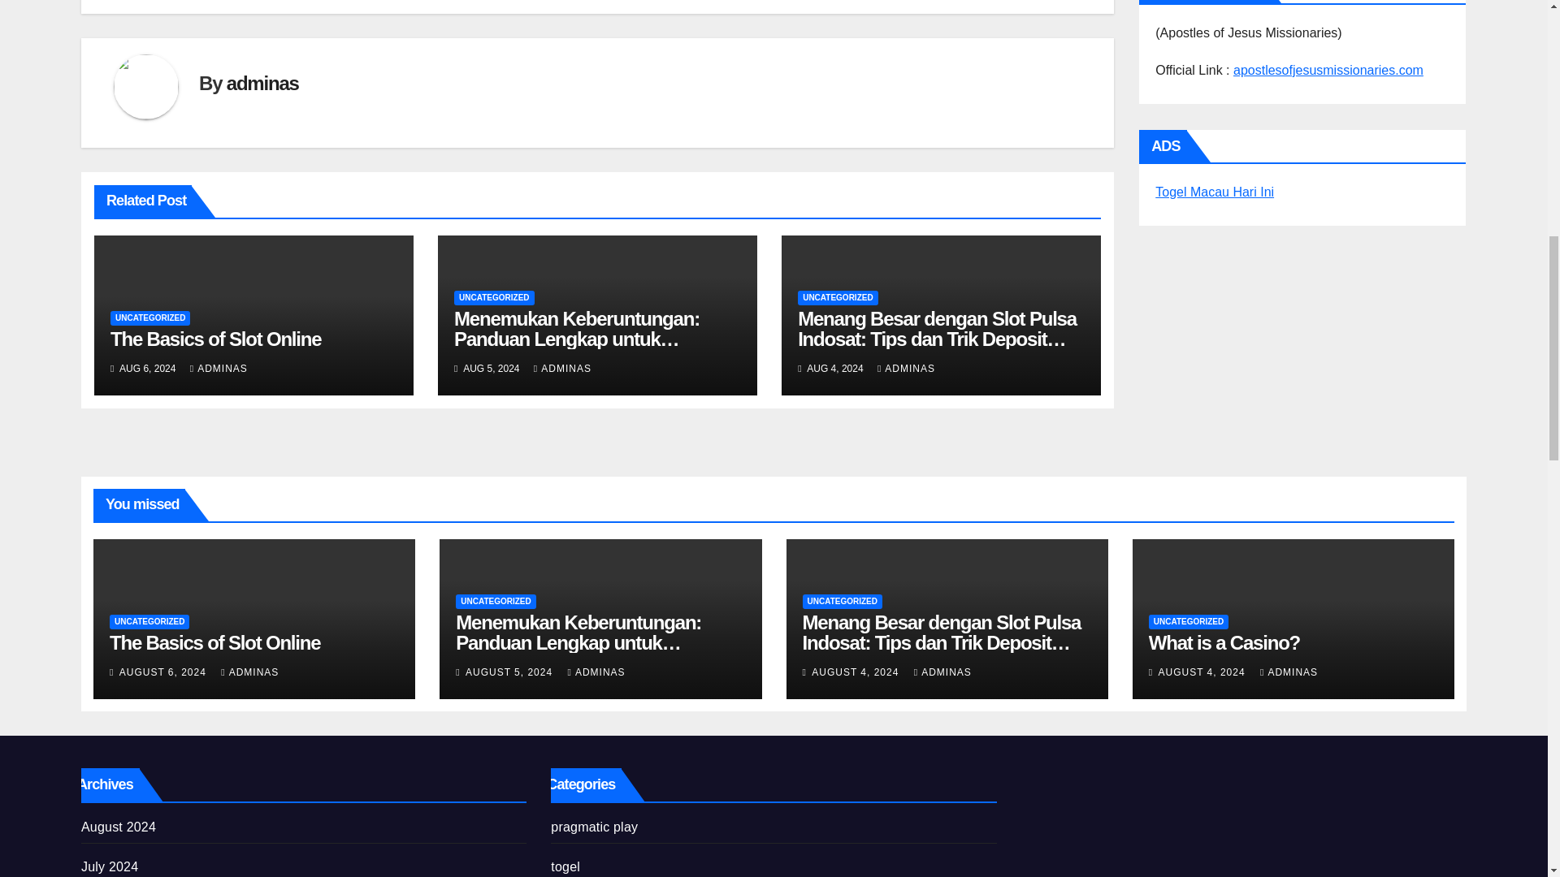  I want to click on ADMINAS, so click(219, 369).